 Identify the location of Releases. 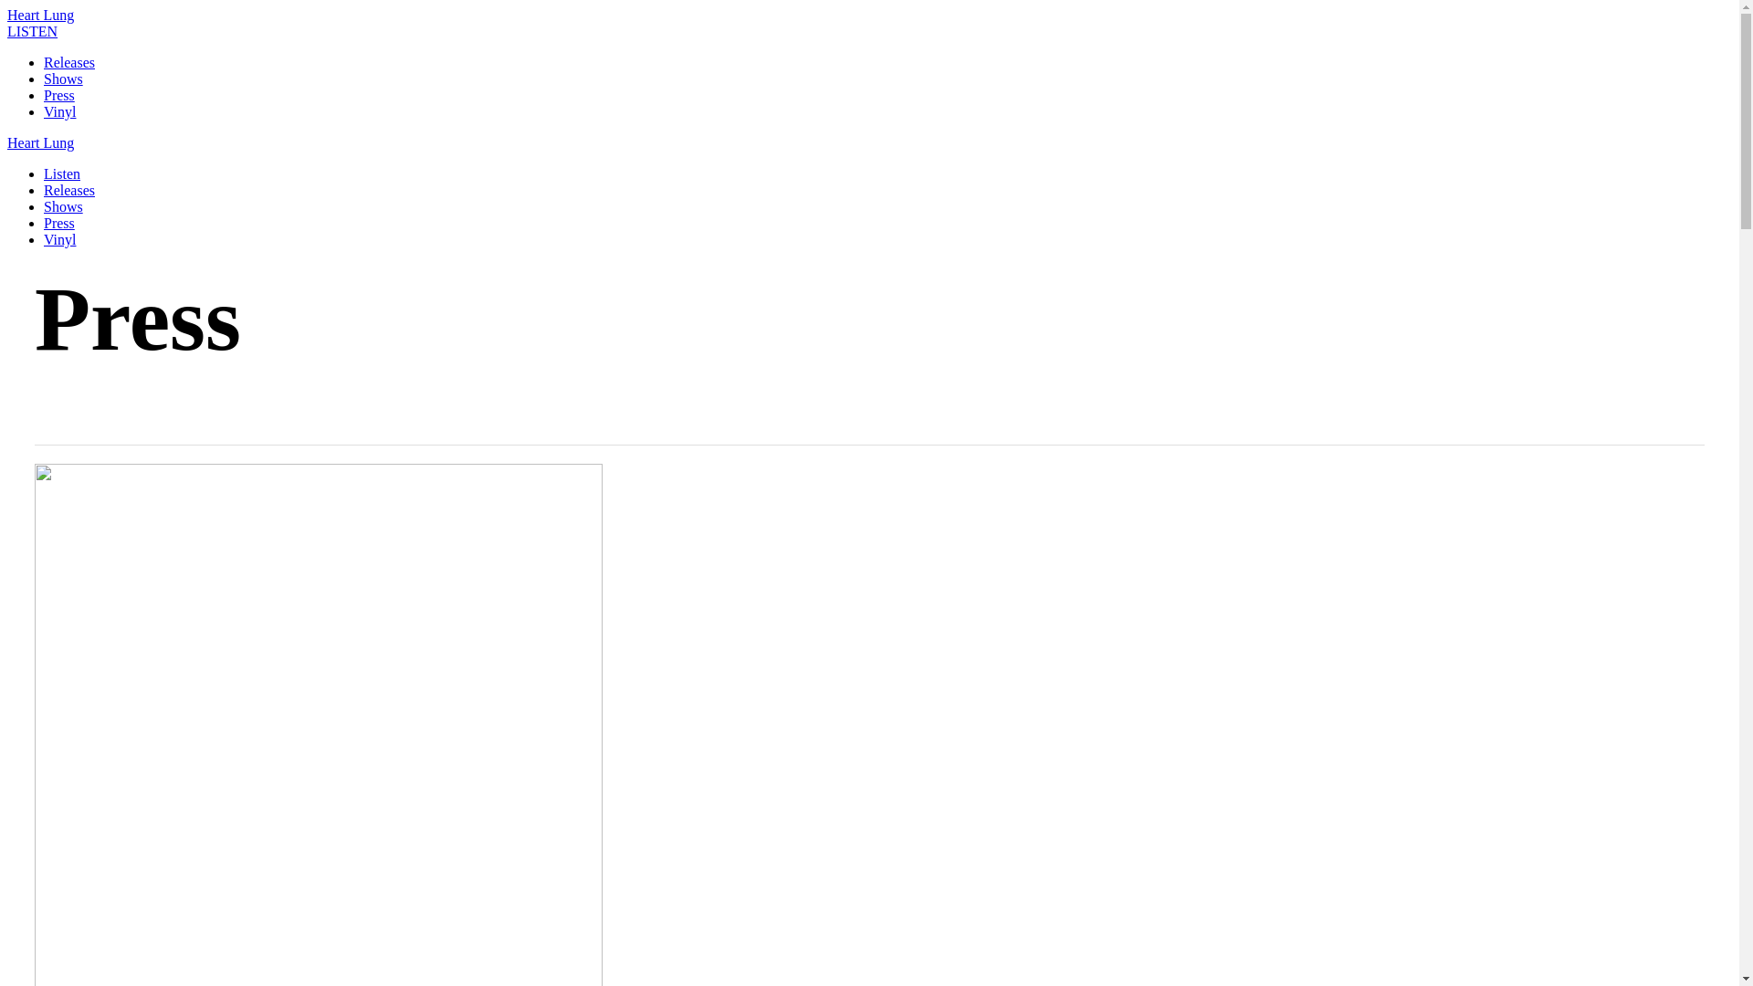
(69, 62).